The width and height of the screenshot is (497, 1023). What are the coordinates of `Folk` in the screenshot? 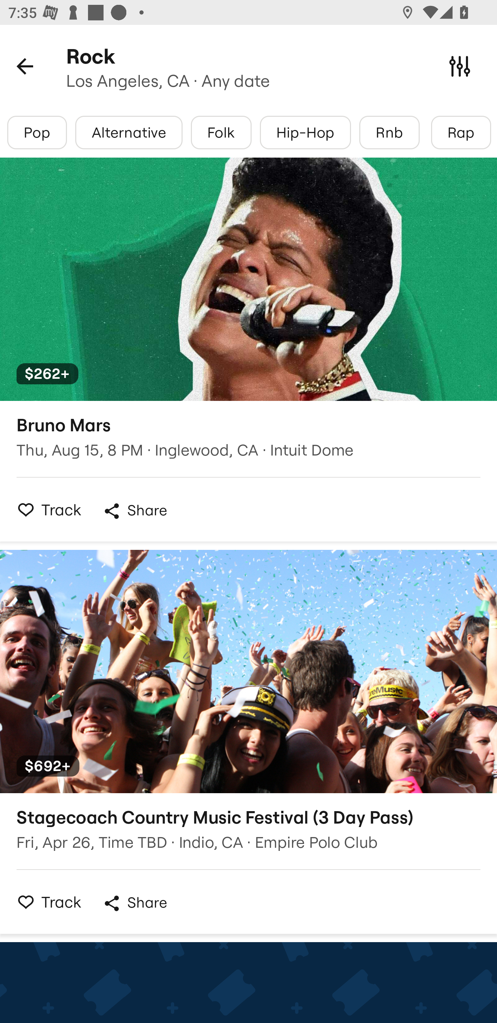 It's located at (221, 132).